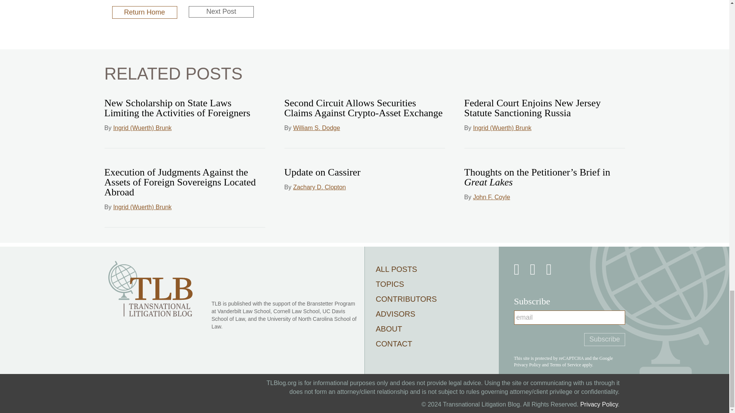 The height and width of the screenshot is (413, 735). What do you see at coordinates (322, 172) in the screenshot?
I see `Update on Cassirer` at bounding box center [322, 172].